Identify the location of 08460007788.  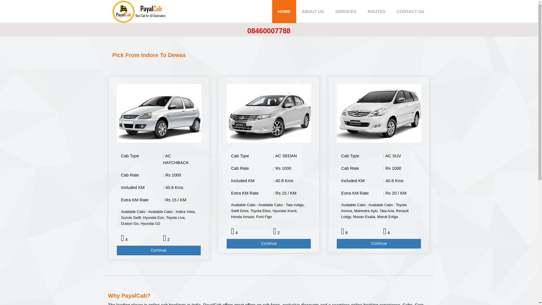
(269, 31).